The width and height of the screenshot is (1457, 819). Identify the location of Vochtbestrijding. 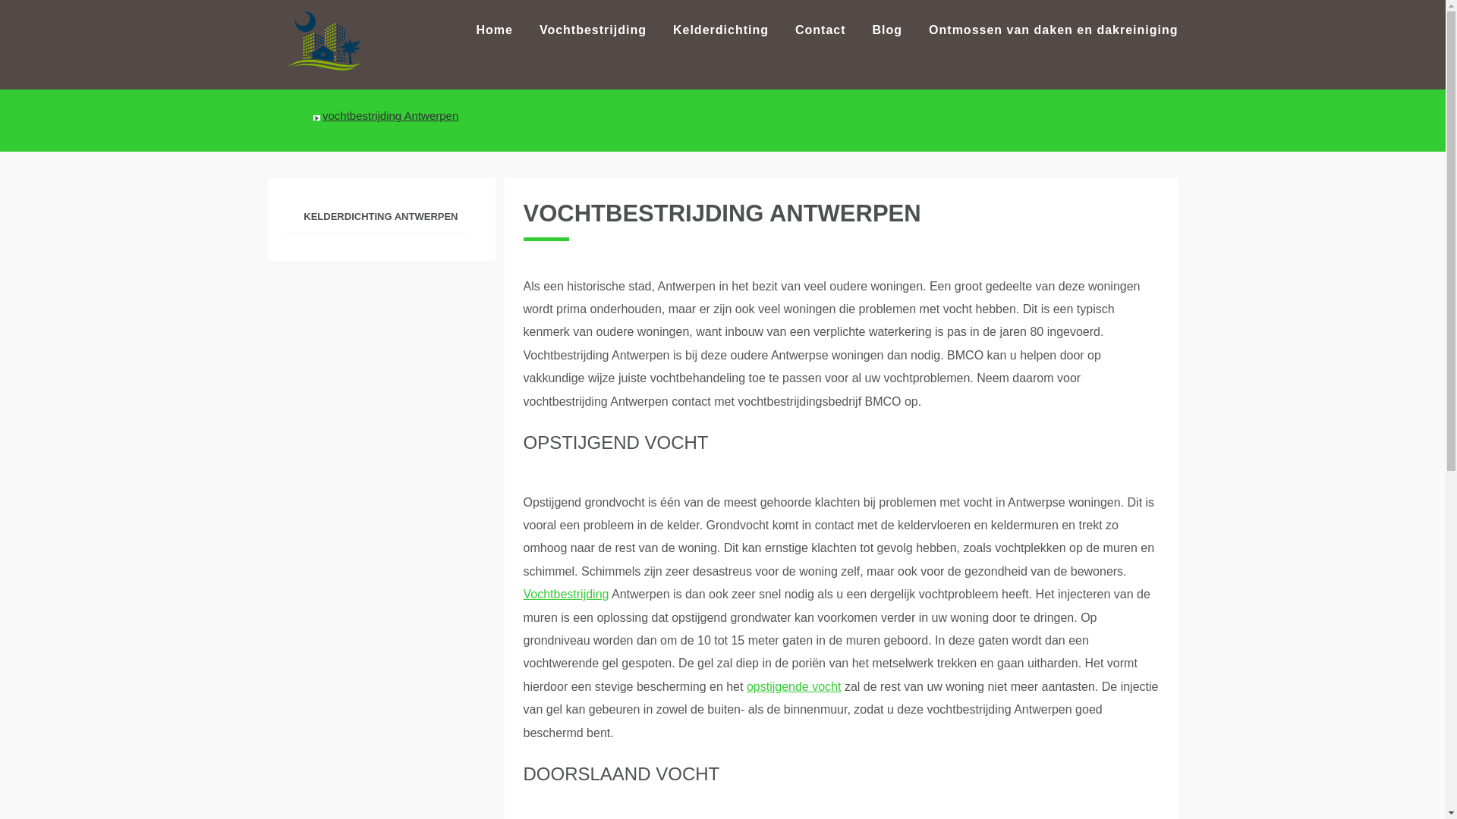
(593, 30).